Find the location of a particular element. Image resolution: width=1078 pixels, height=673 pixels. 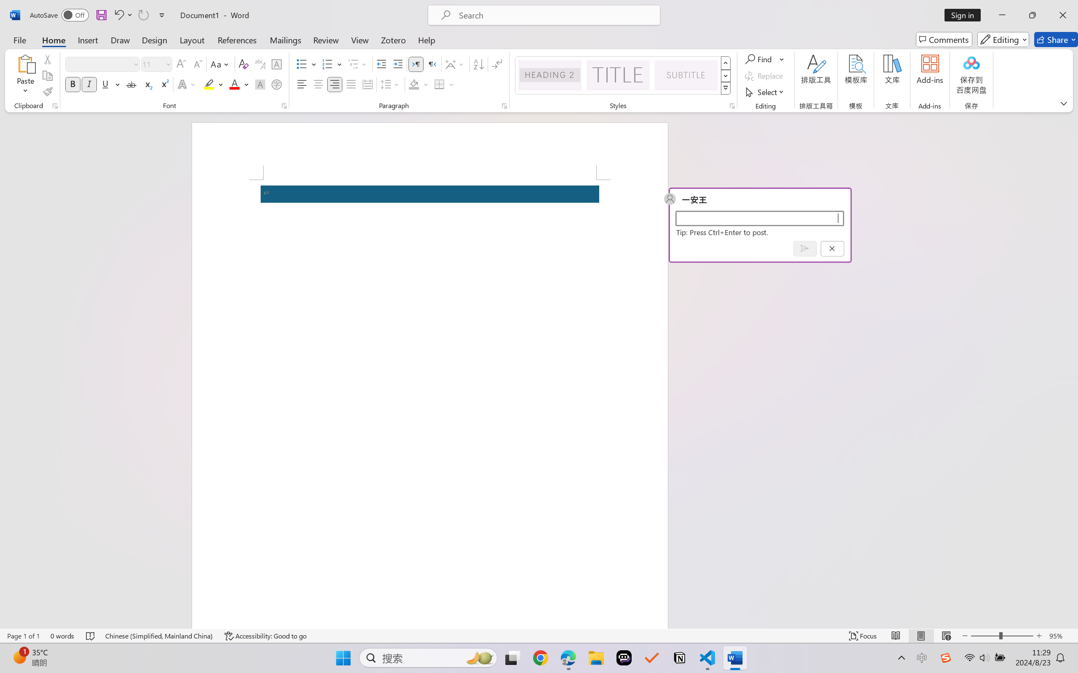

Undo is located at coordinates (118, 15).